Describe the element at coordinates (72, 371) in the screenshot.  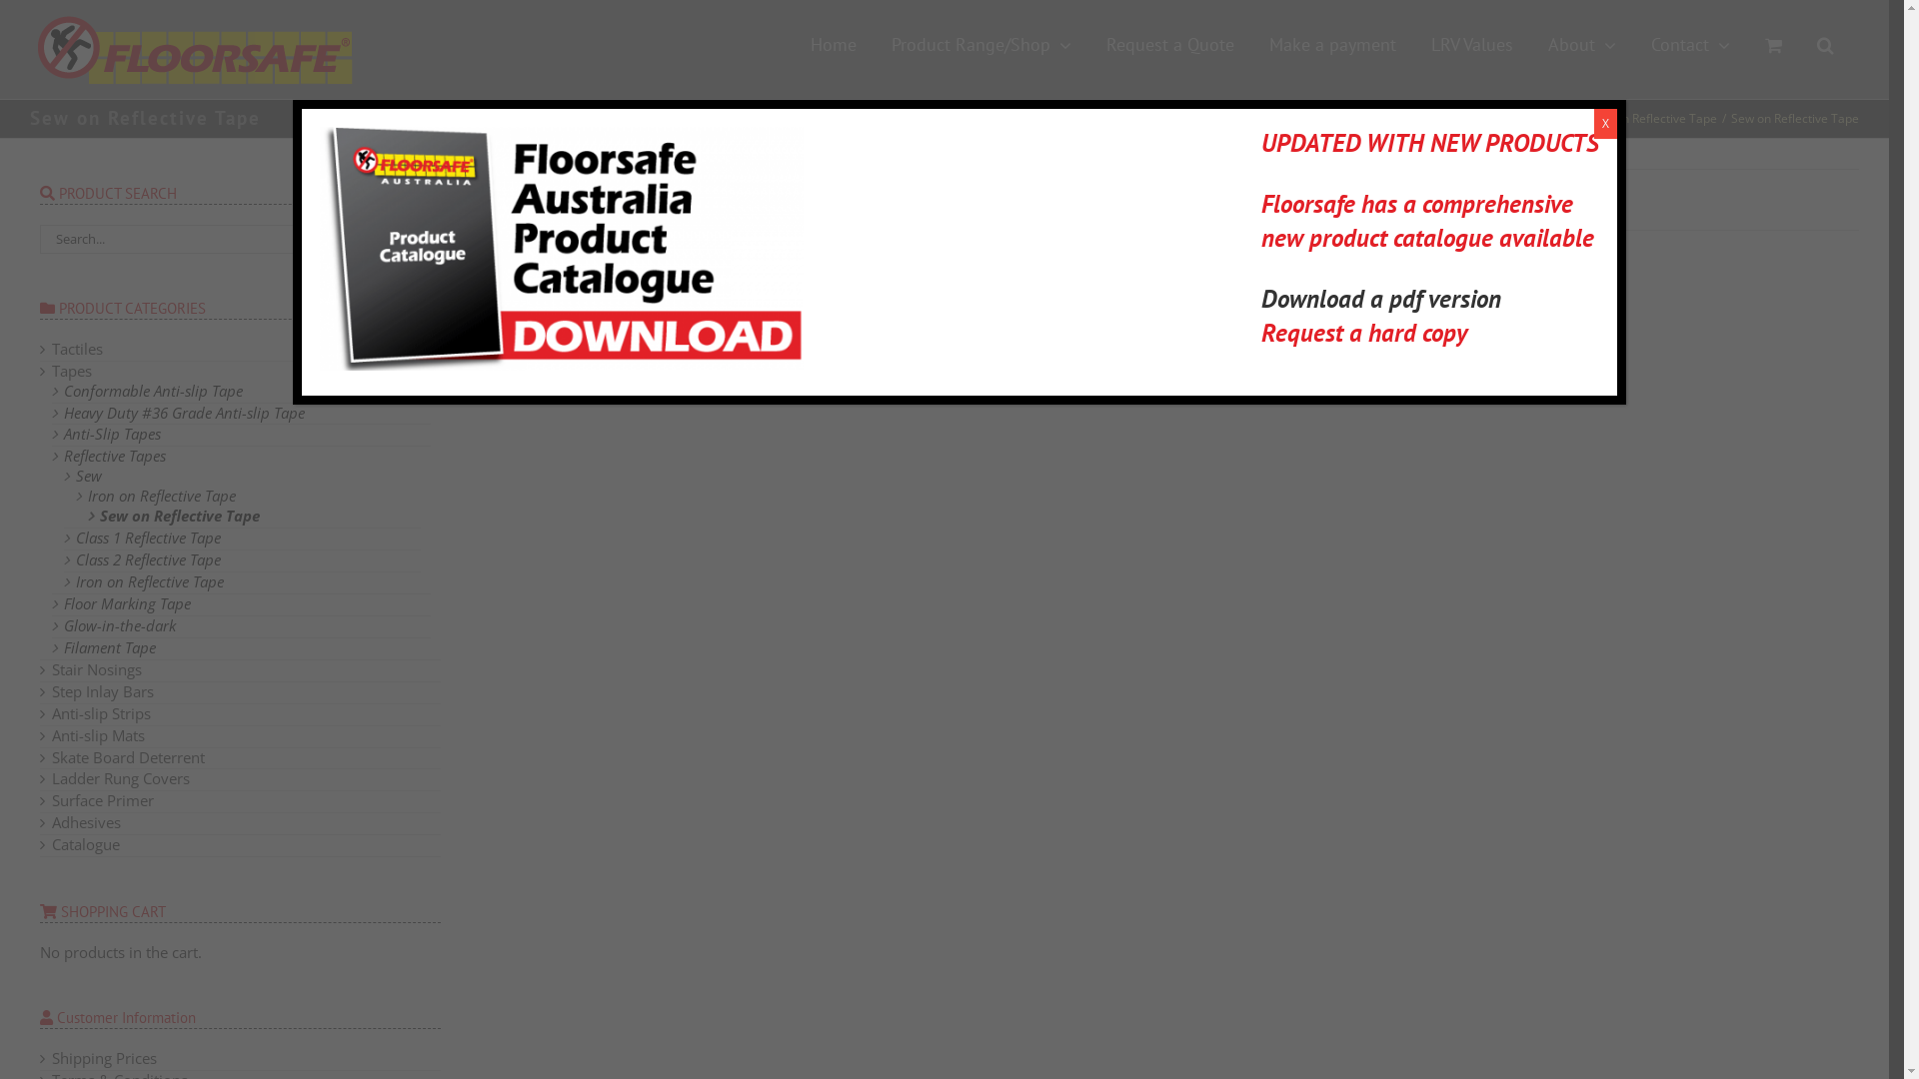
I see `Tapes` at that location.